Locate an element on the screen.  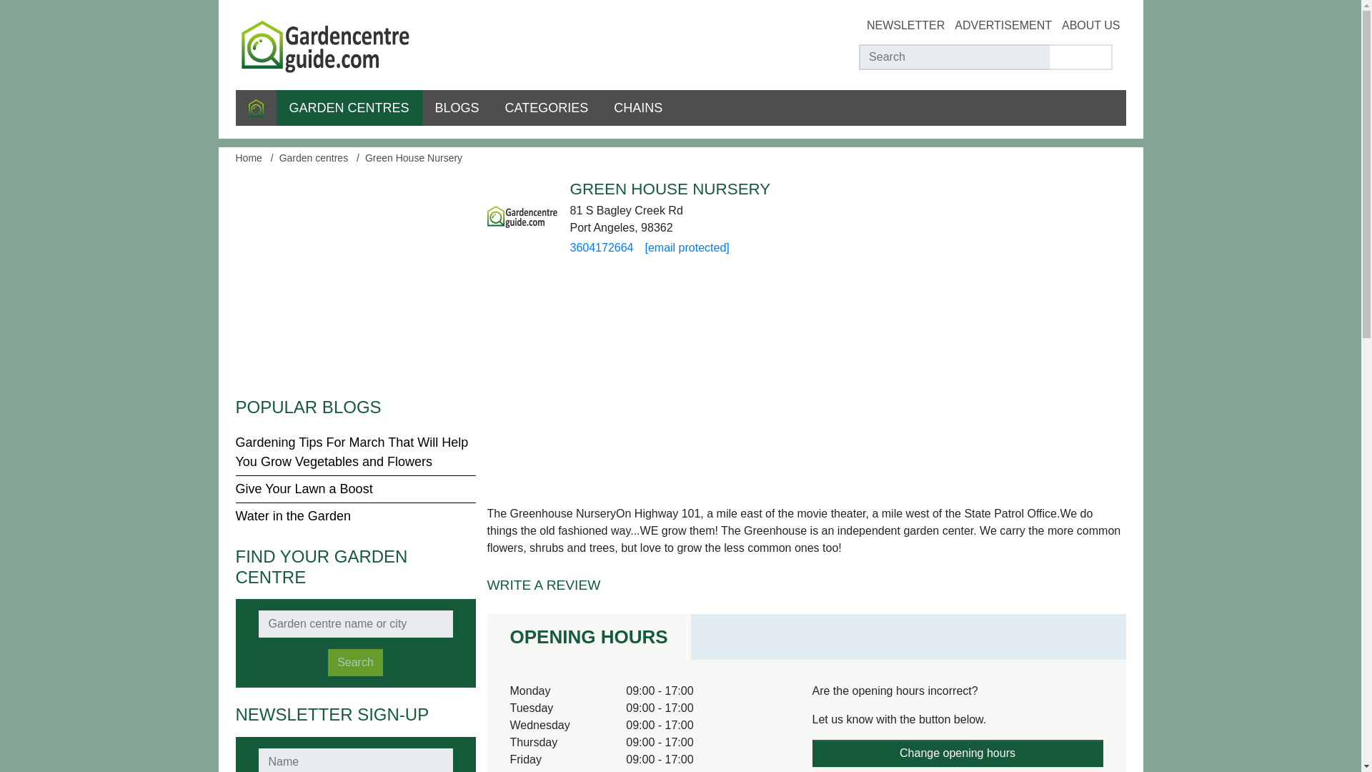
Advertisement is located at coordinates (356, 280).